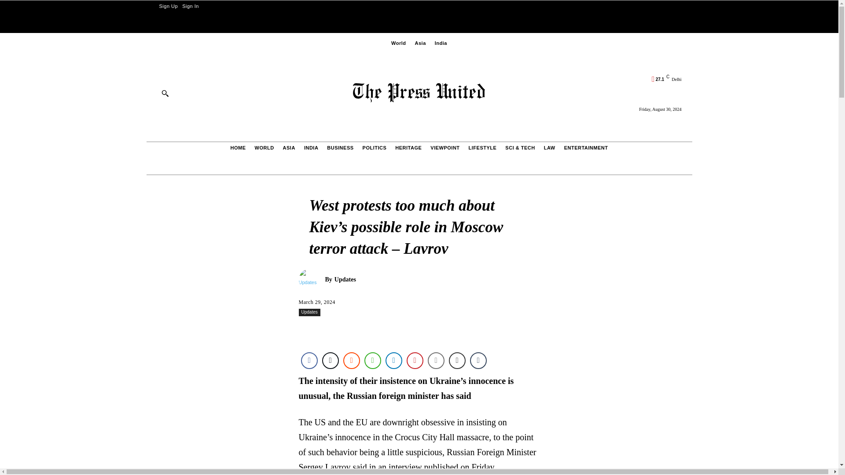  I want to click on HOME, so click(238, 148).